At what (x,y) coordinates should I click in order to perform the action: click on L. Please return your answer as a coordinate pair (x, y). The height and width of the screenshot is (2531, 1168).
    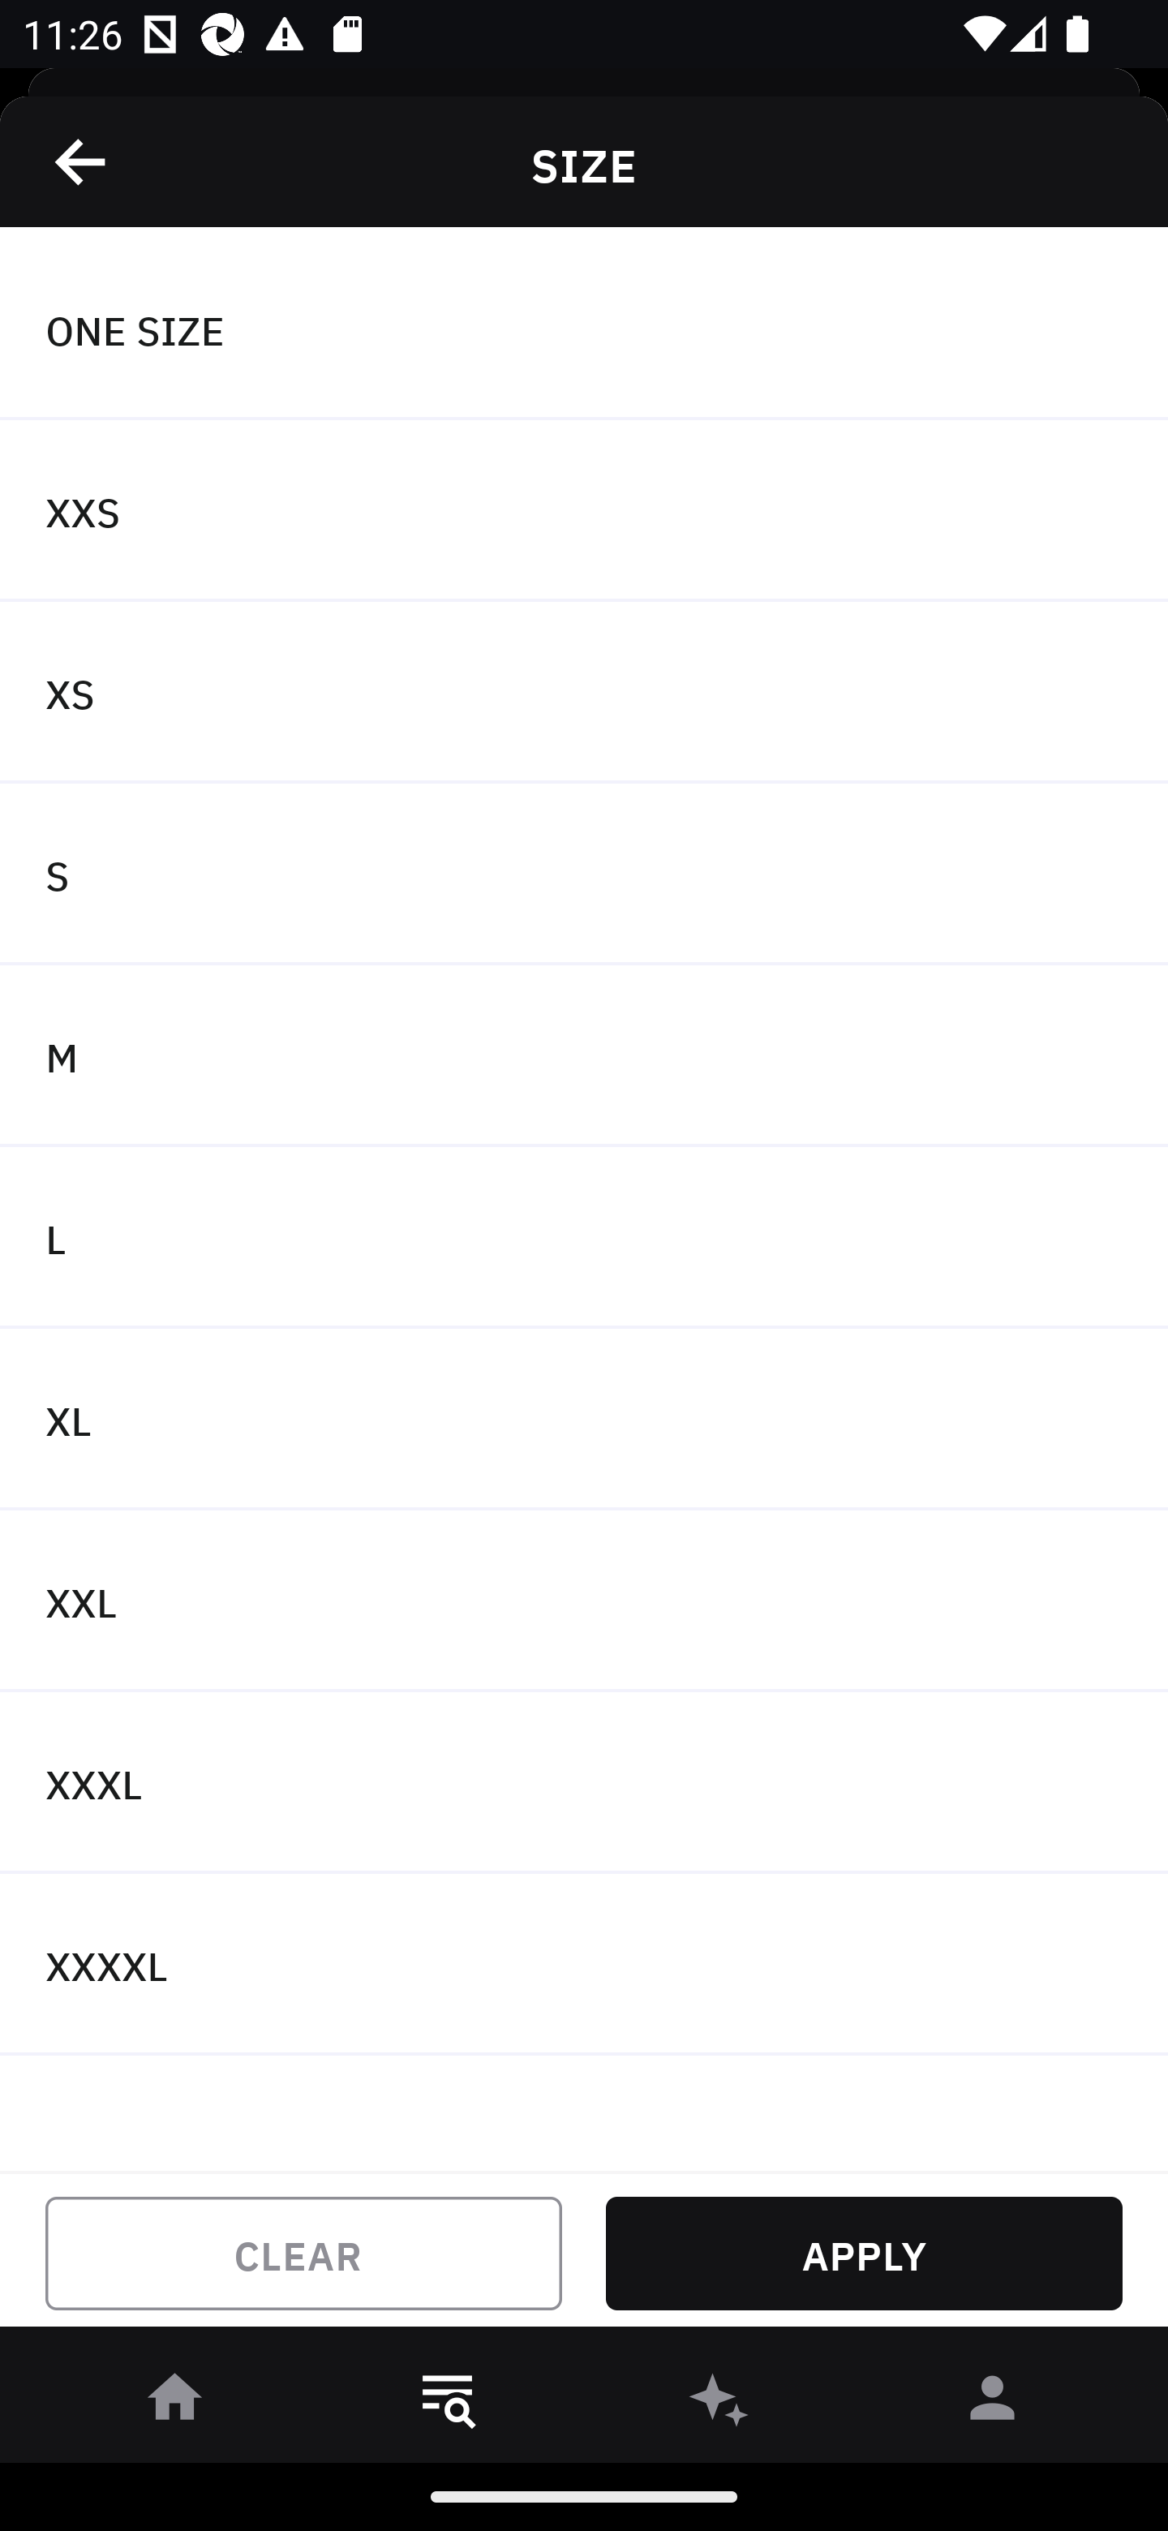
    Looking at the image, I should click on (584, 1238).